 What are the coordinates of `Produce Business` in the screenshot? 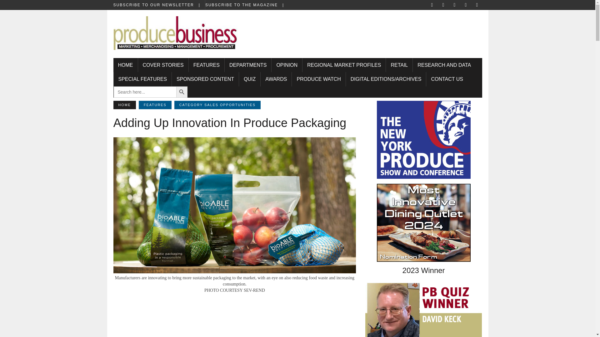 It's located at (175, 37).